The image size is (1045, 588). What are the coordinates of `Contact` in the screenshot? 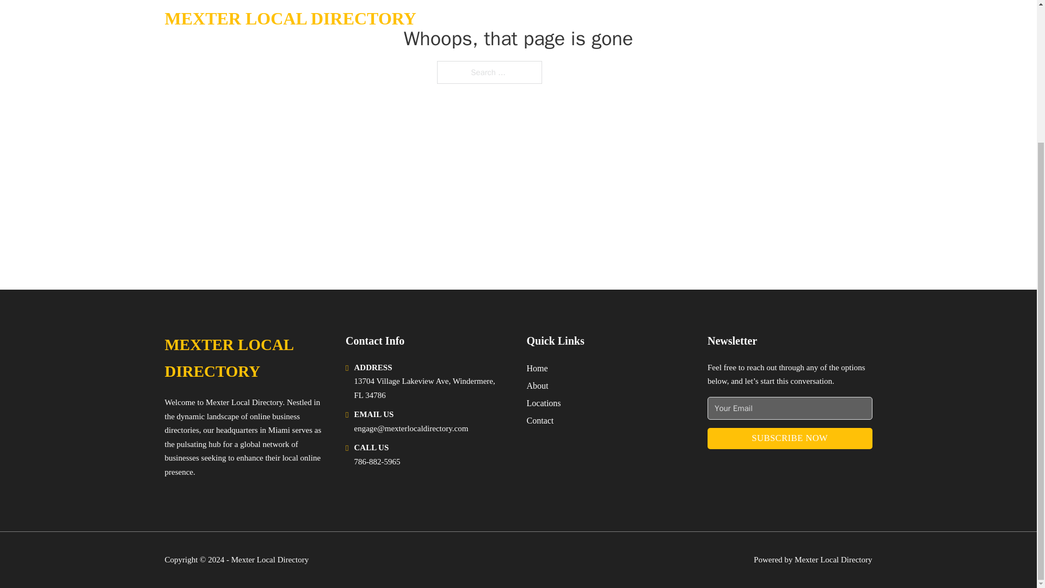 It's located at (540, 420).